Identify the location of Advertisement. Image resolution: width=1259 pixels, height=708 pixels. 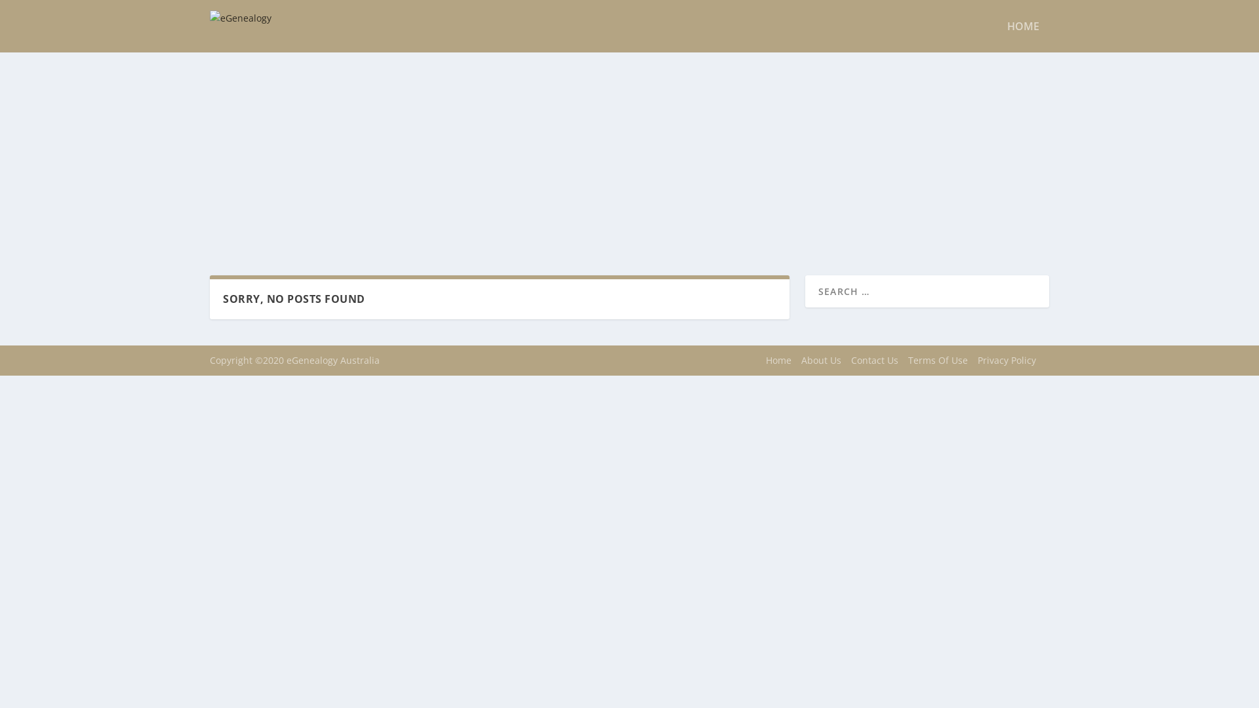
(629, 151).